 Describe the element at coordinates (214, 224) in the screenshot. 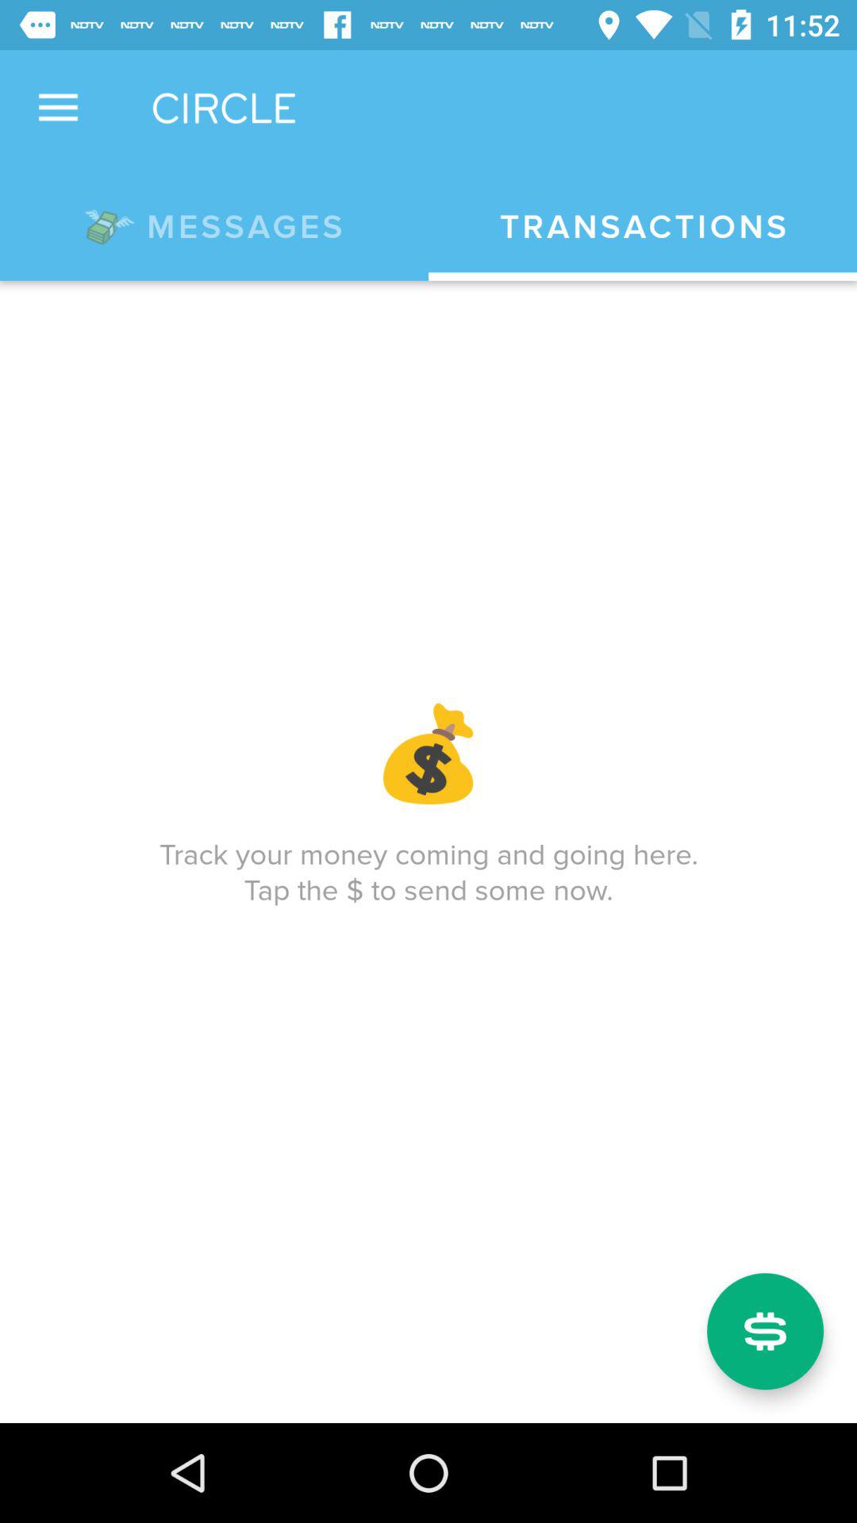

I see `turn on the *messages` at that location.